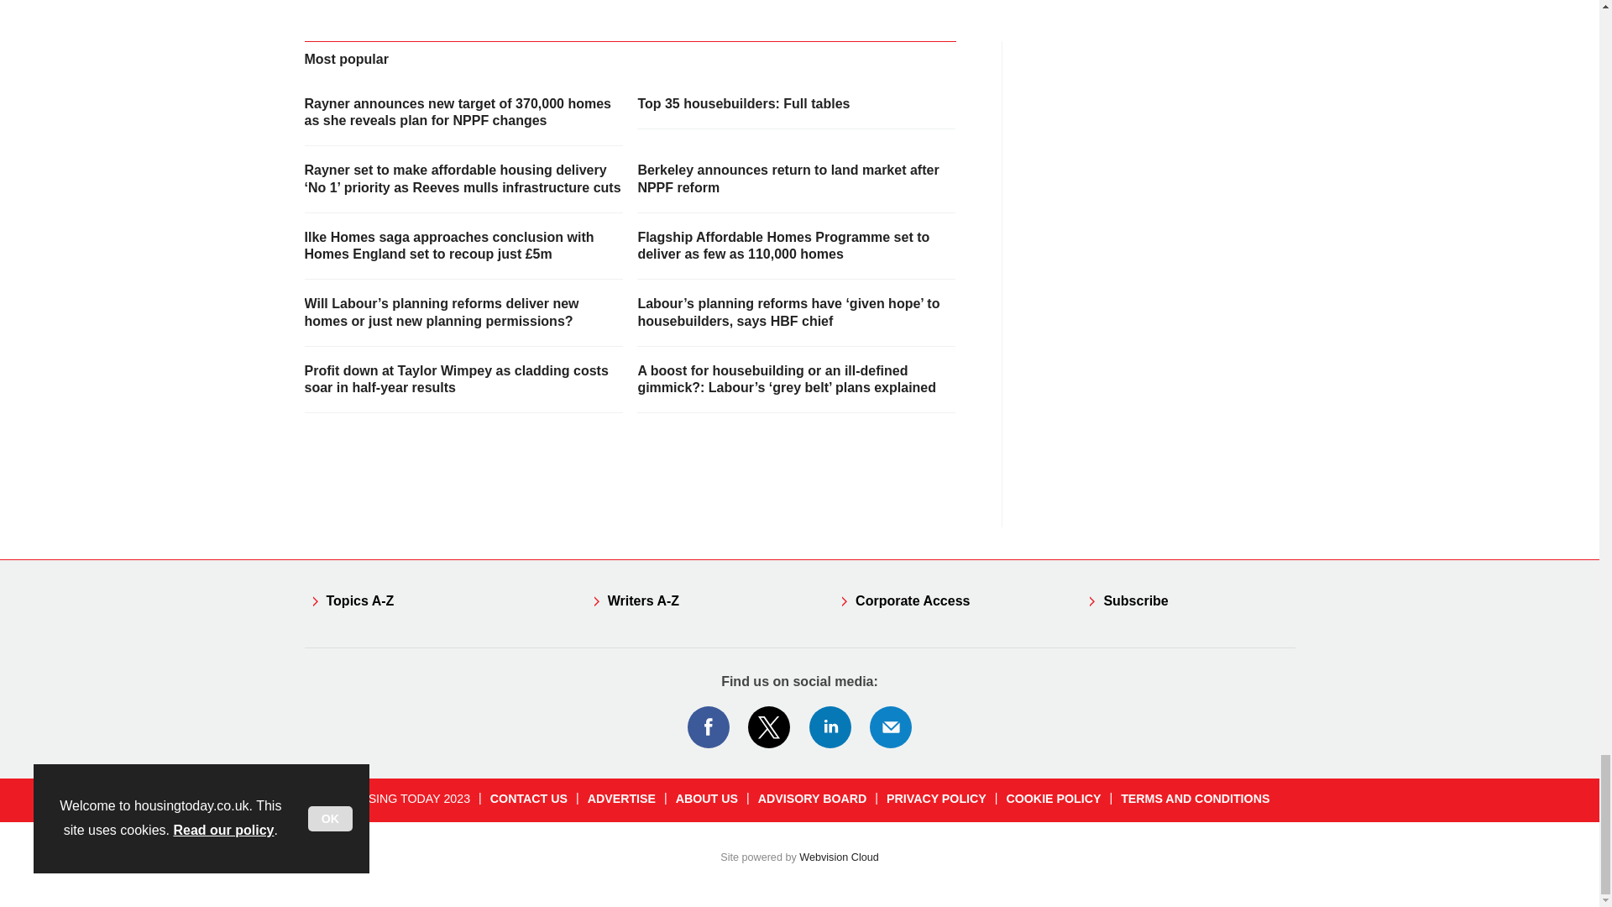 The image size is (1612, 907). What do you see at coordinates (769, 727) in the screenshot?
I see `Connect with us on Twitter` at bounding box center [769, 727].